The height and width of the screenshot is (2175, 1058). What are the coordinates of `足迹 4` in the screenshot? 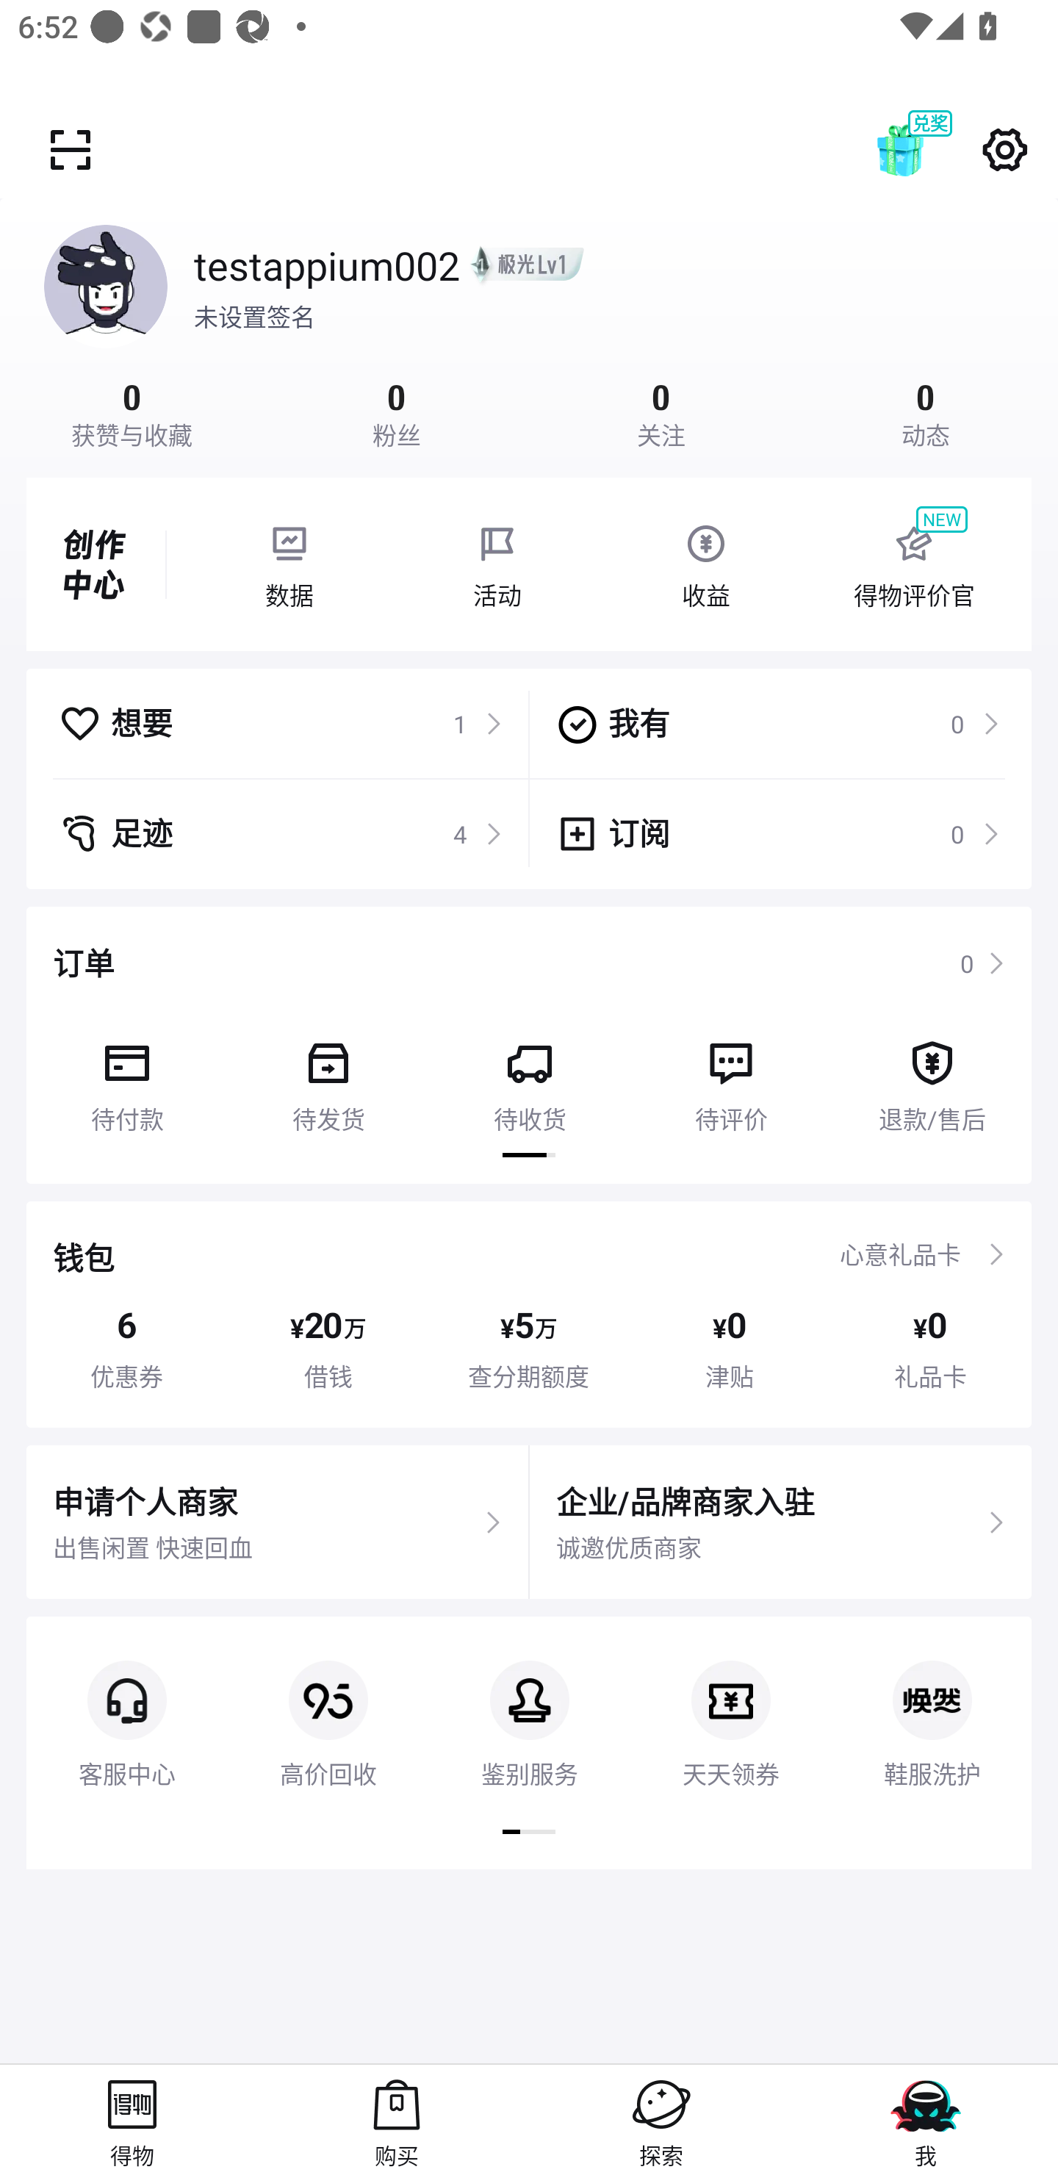 It's located at (281, 833).